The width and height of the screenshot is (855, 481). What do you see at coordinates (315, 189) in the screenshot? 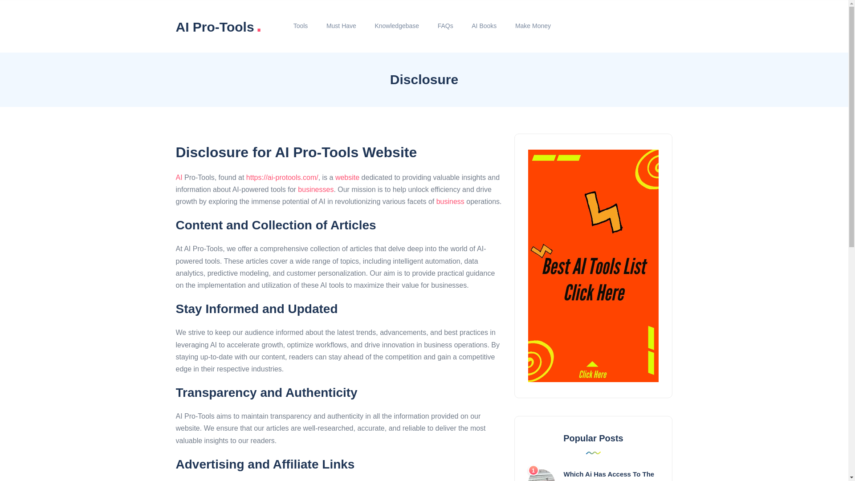
I see `businesses` at bounding box center [315, 189].